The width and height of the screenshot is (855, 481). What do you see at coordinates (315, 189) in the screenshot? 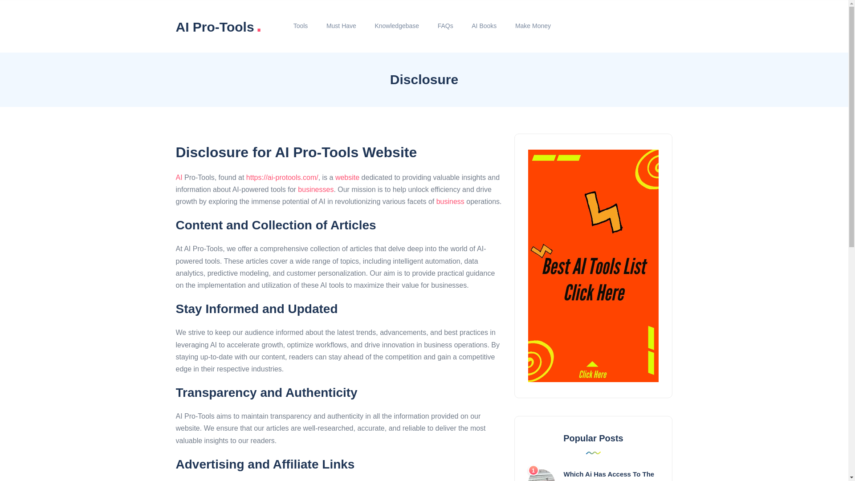
I see `businesses` at bounding box center [315, 189].